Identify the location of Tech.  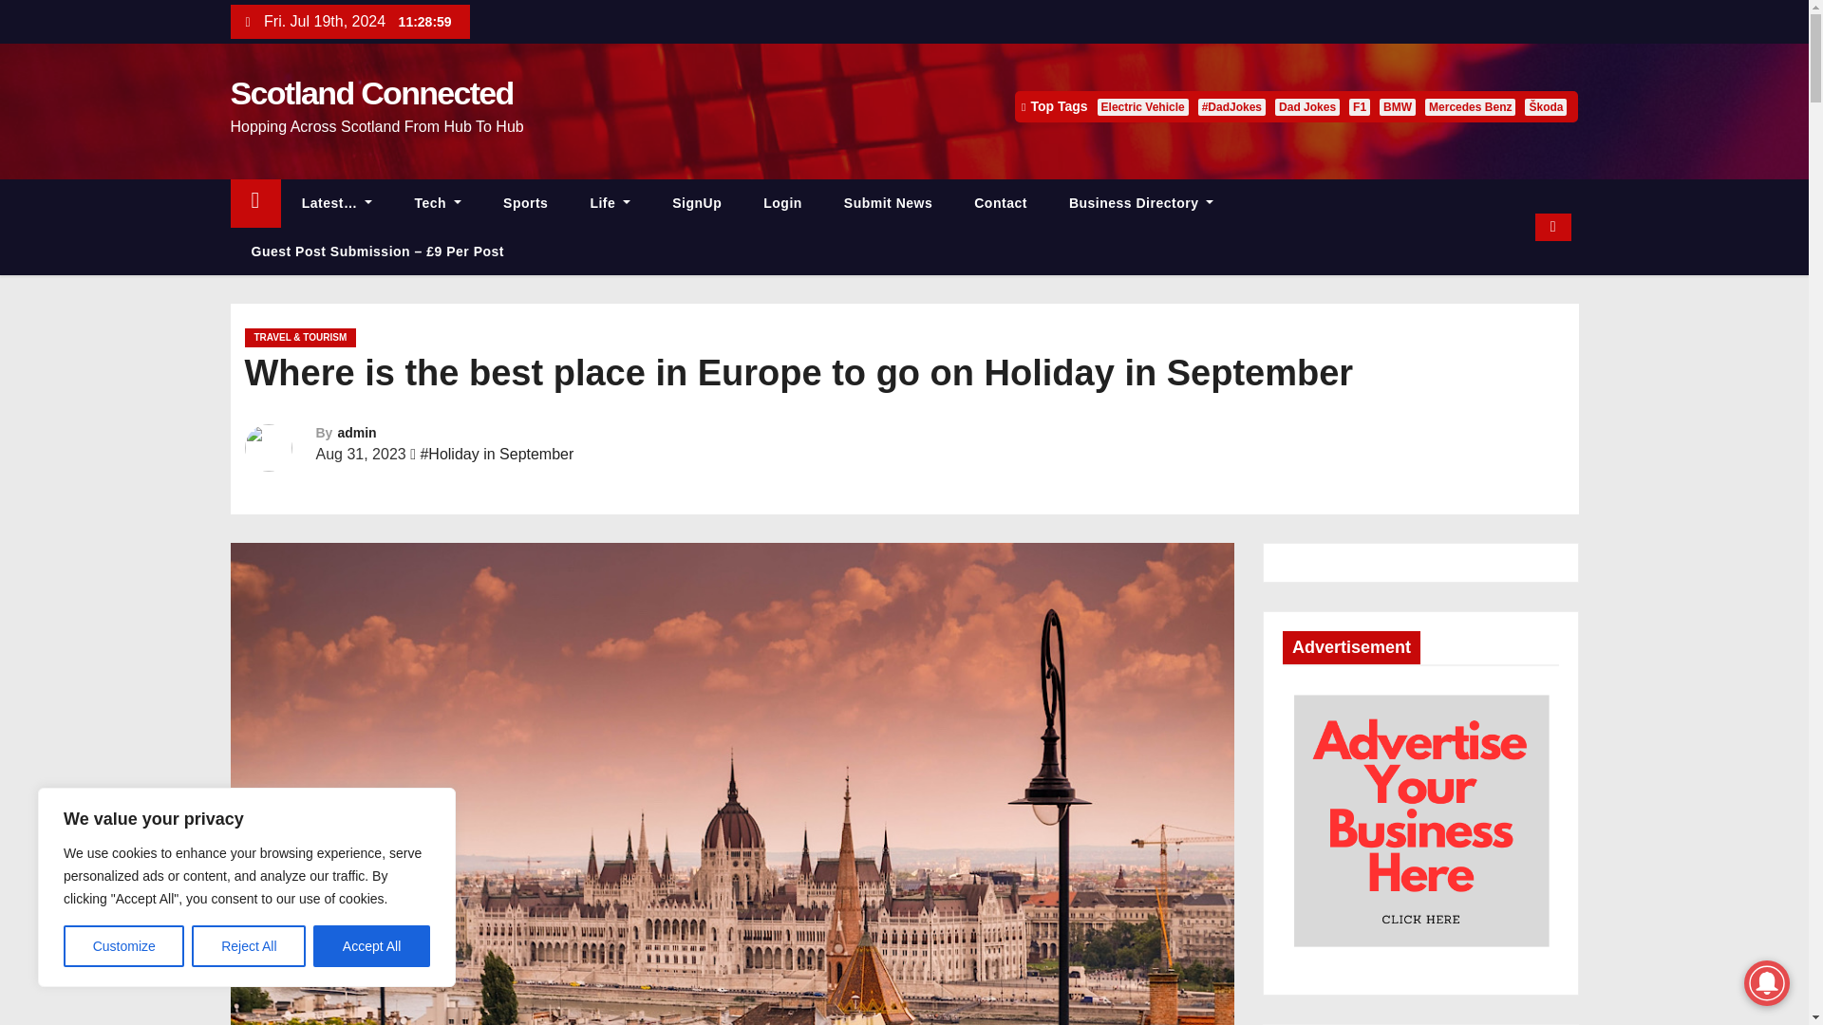
(438, 203).